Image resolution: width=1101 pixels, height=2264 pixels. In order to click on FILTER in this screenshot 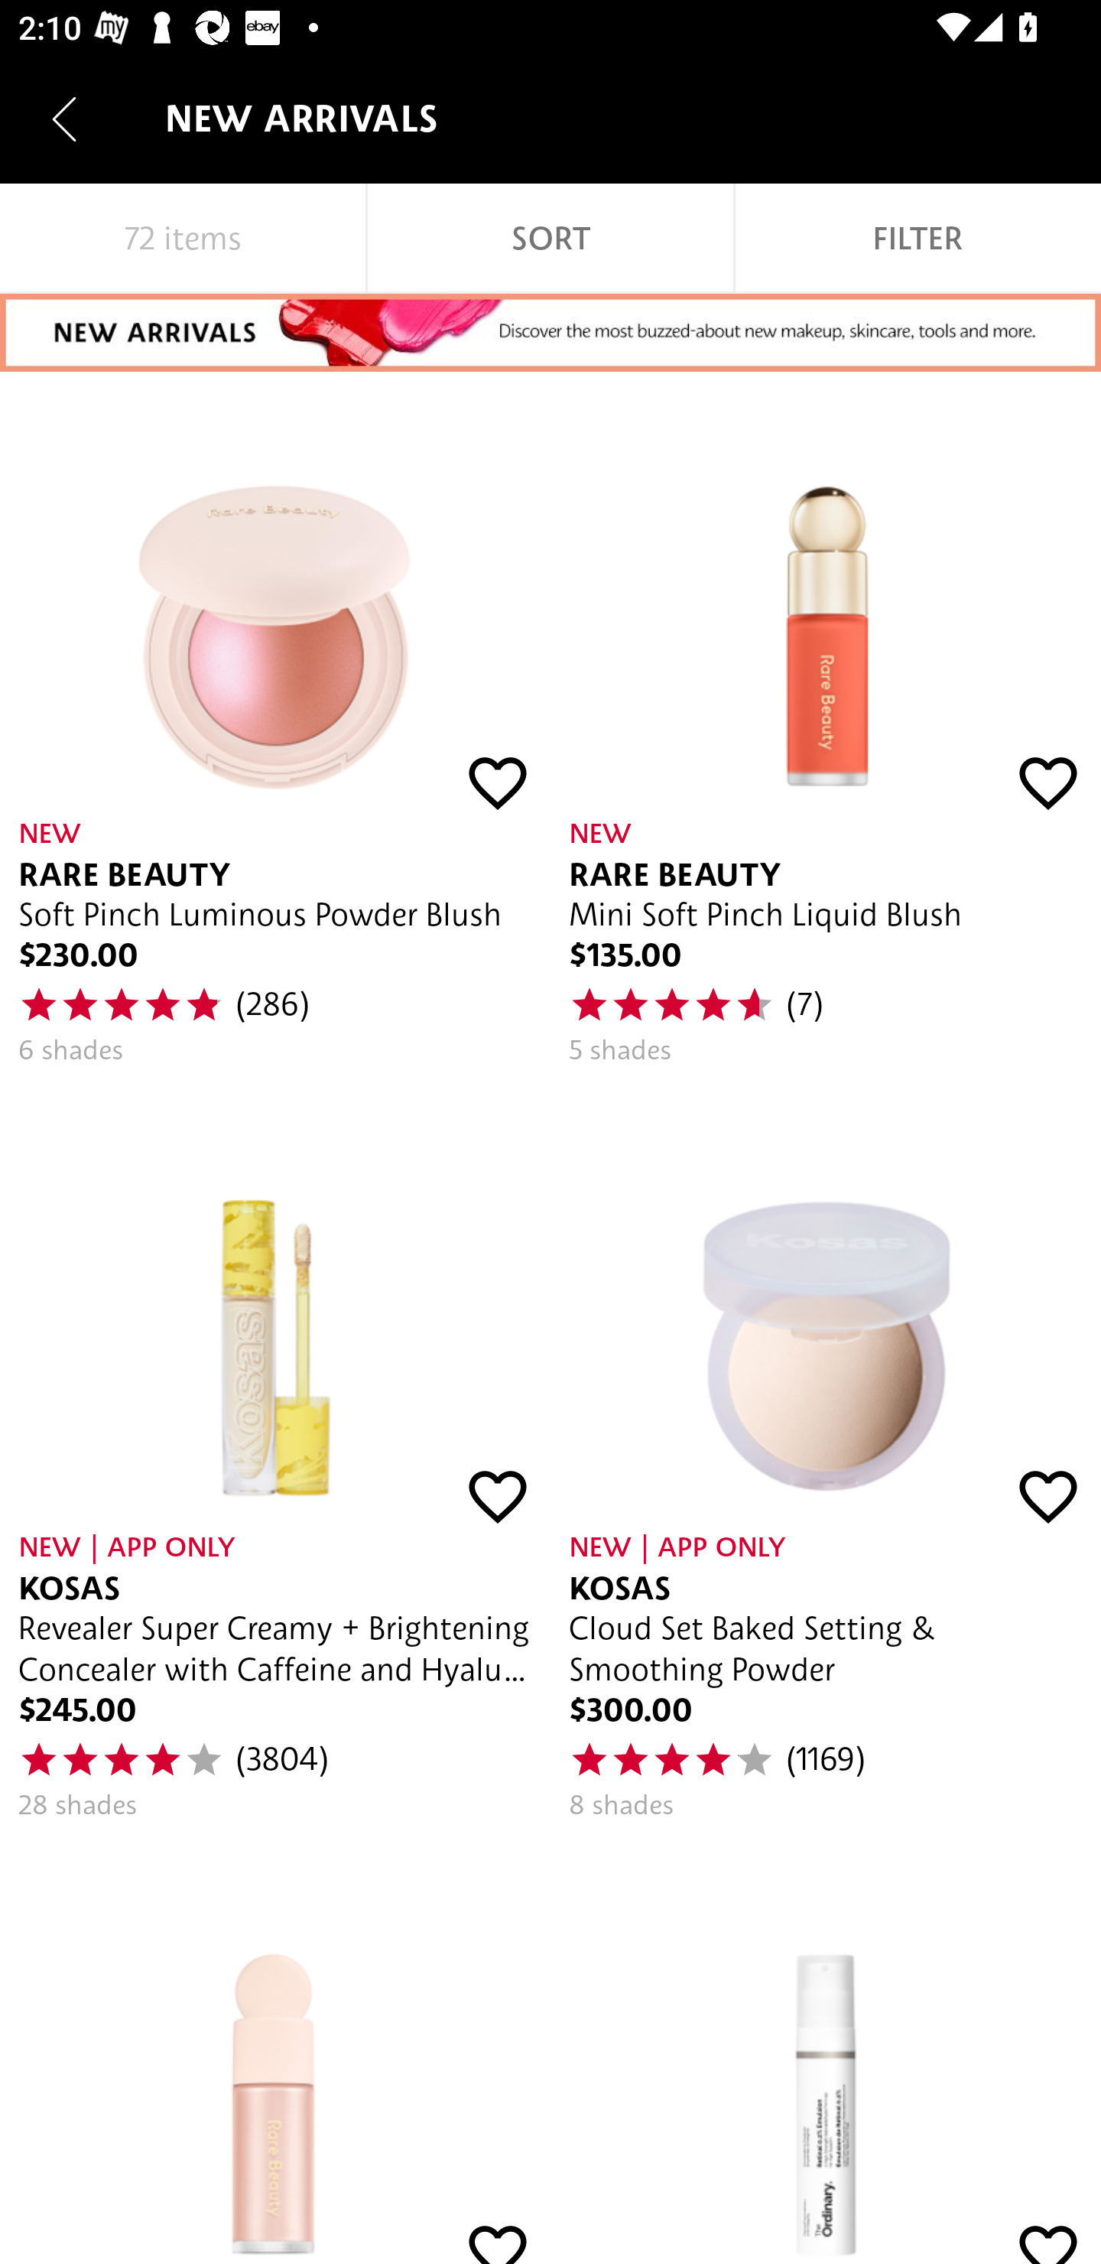, I will do `click(917, 239)`.